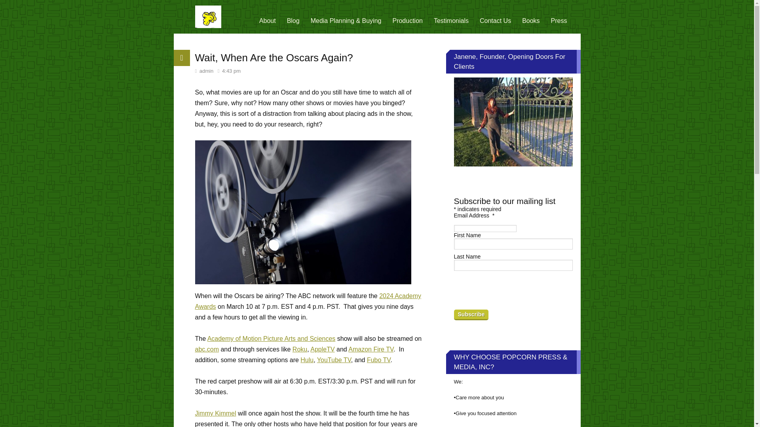 This screenshot has width=760, height=427. Describe the element at coordinates (408, 21) in the screenshot. I see `Production` at that location.